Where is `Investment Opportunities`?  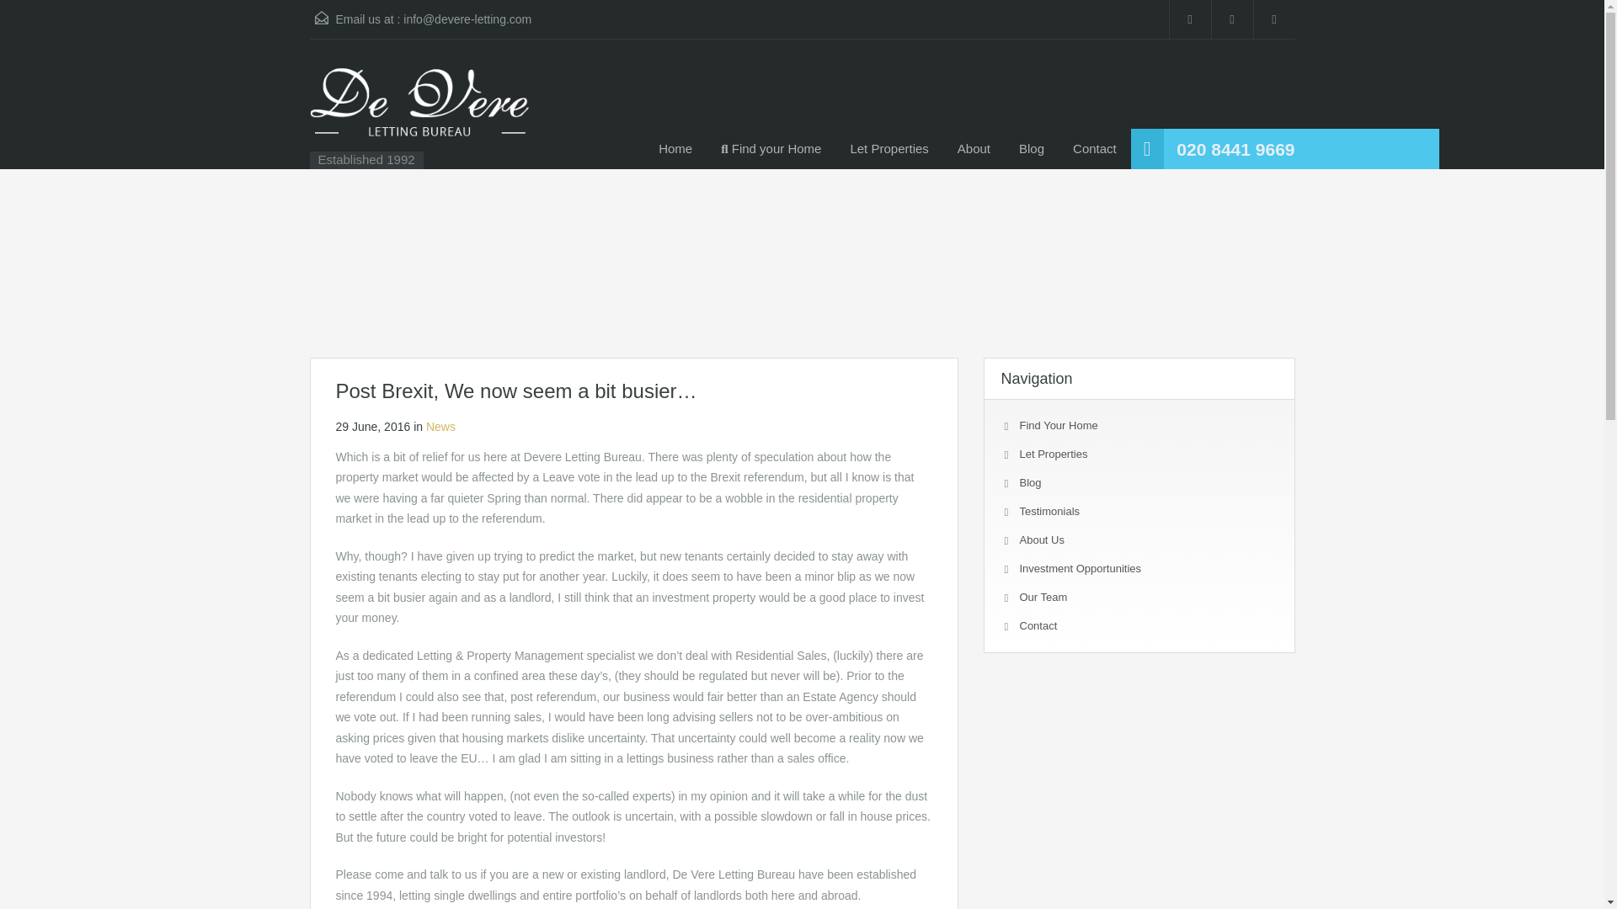 Investment Opportunities is located at coordinates (1080, 568).